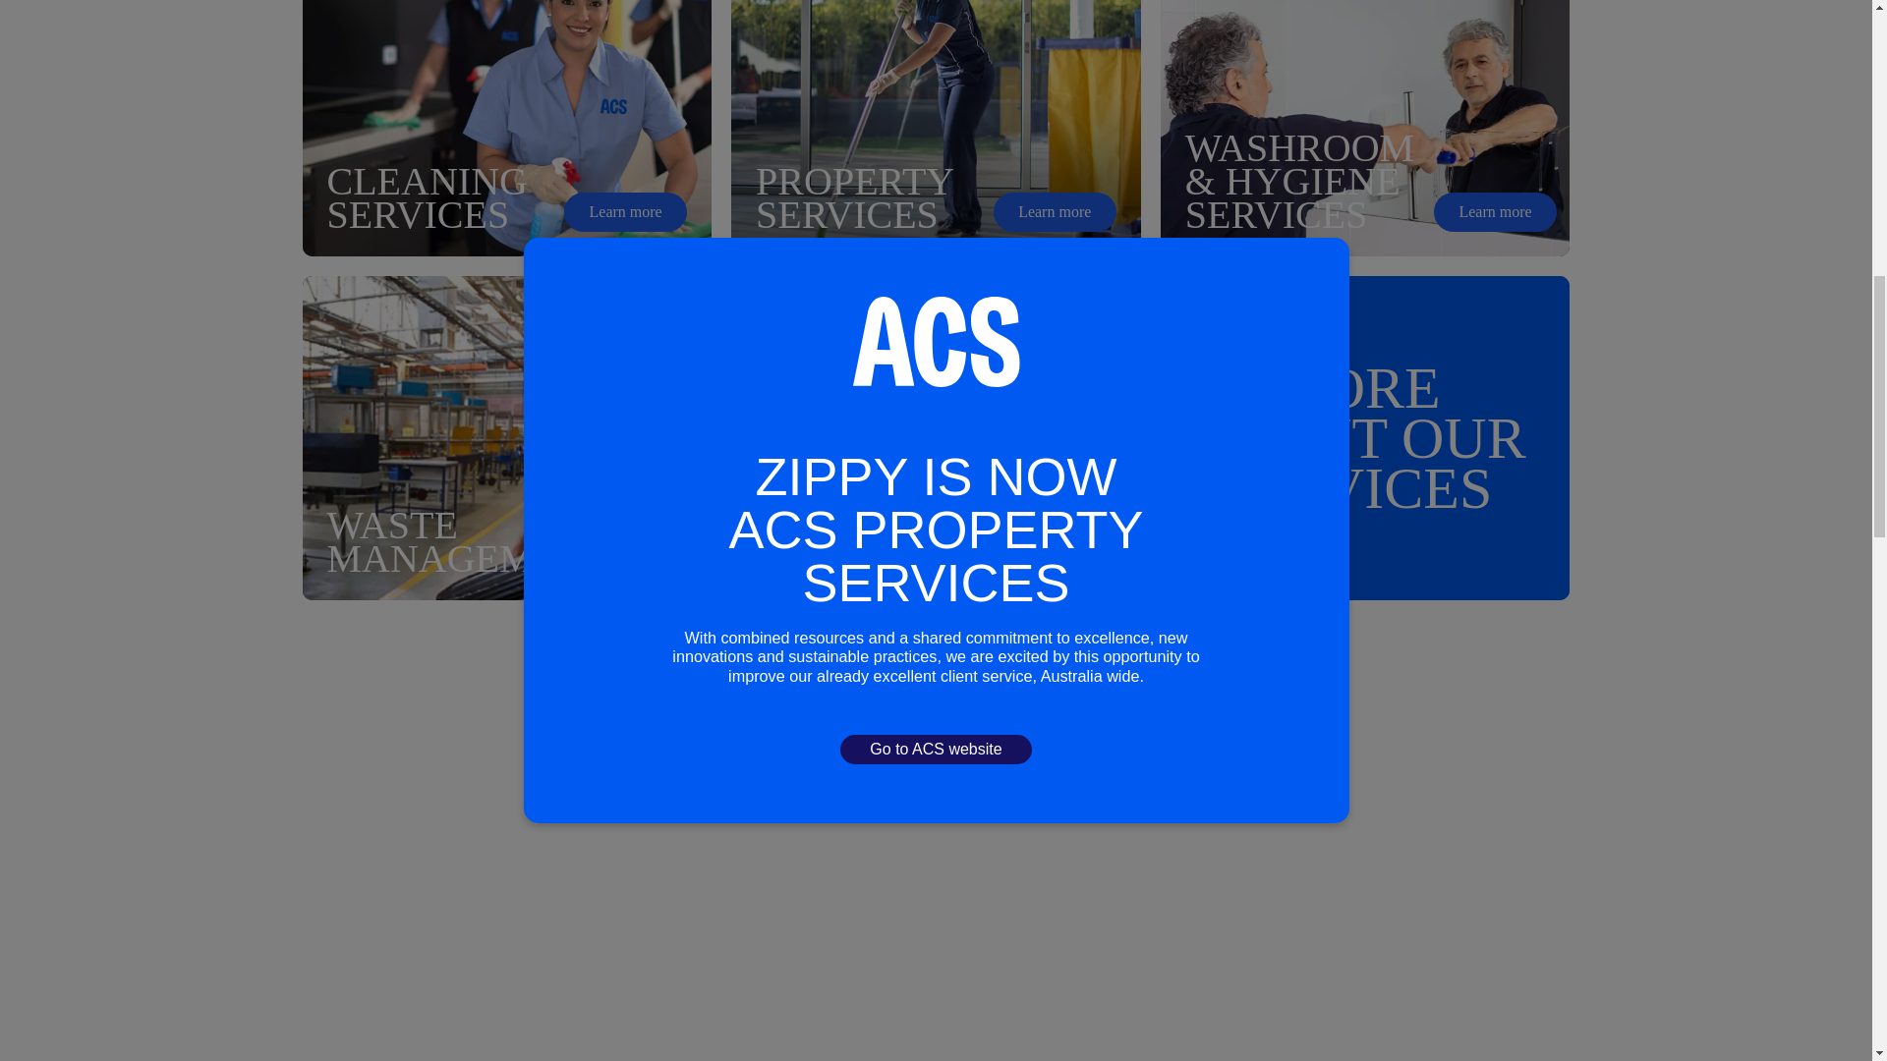  I want to click on MORE ABOUT OUR SERVICES, so click(507, 438).